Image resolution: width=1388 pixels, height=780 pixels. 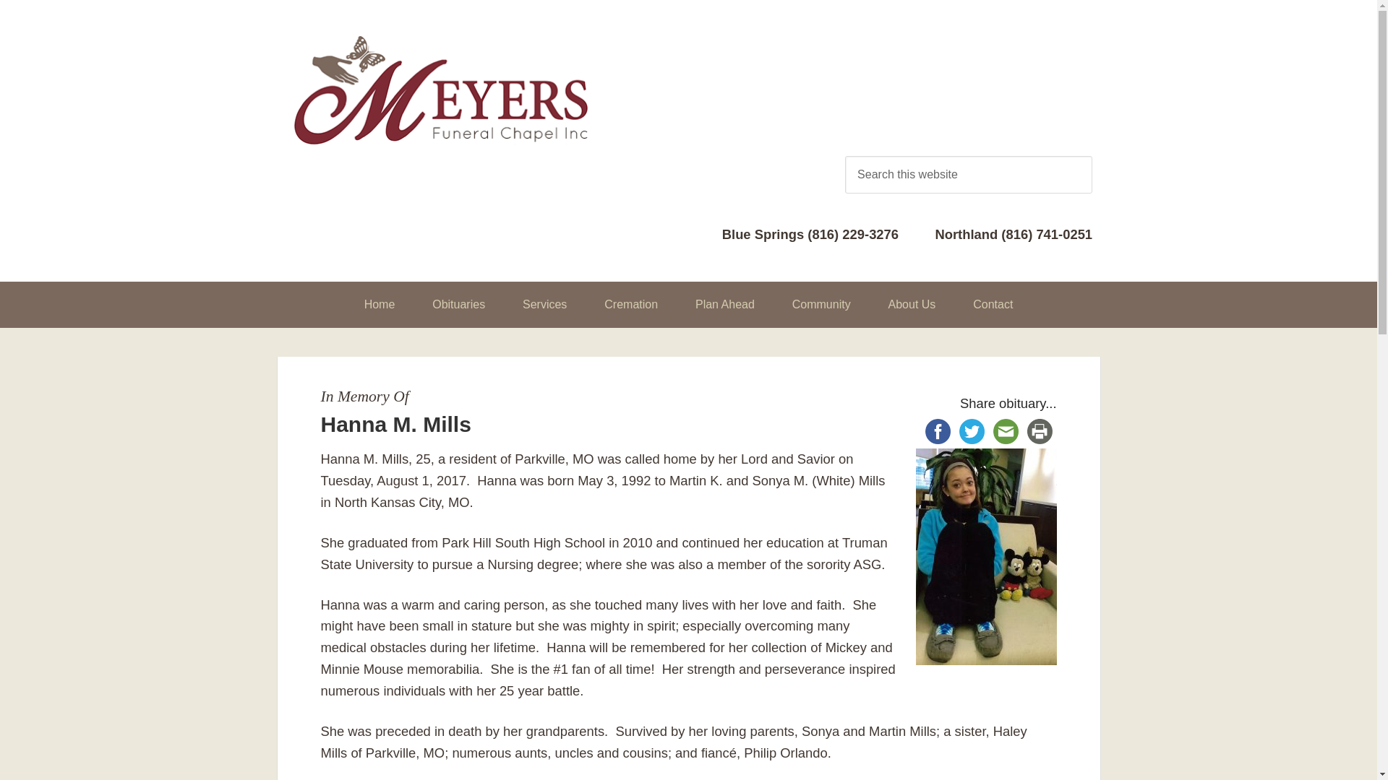 What do you see at coordinates (972, 431) in the screenshot?
I see `twitter` at bounding box center [972, 431].